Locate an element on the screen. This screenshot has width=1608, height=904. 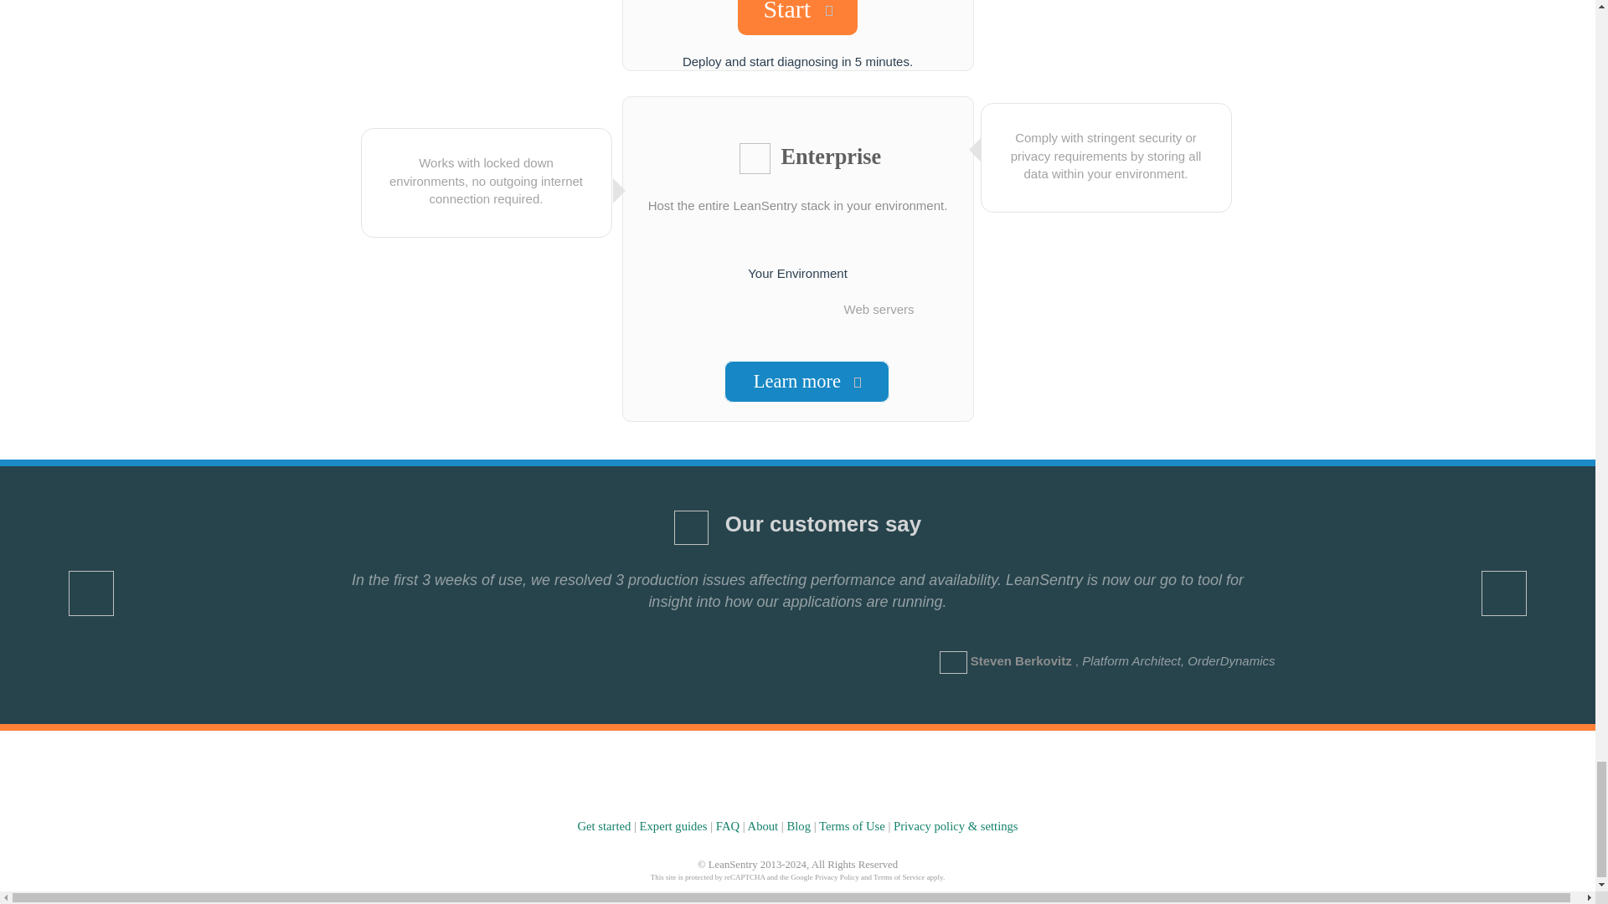
Expert guides is located at coordinates (673, 825).